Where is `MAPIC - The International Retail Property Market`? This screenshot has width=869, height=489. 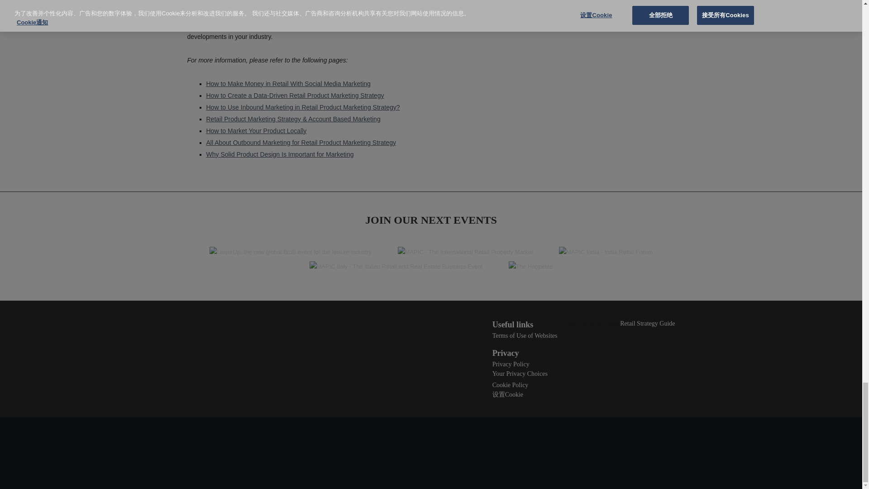 MAPIC - The International Retail Property Market is located at coordinates (465, 253).